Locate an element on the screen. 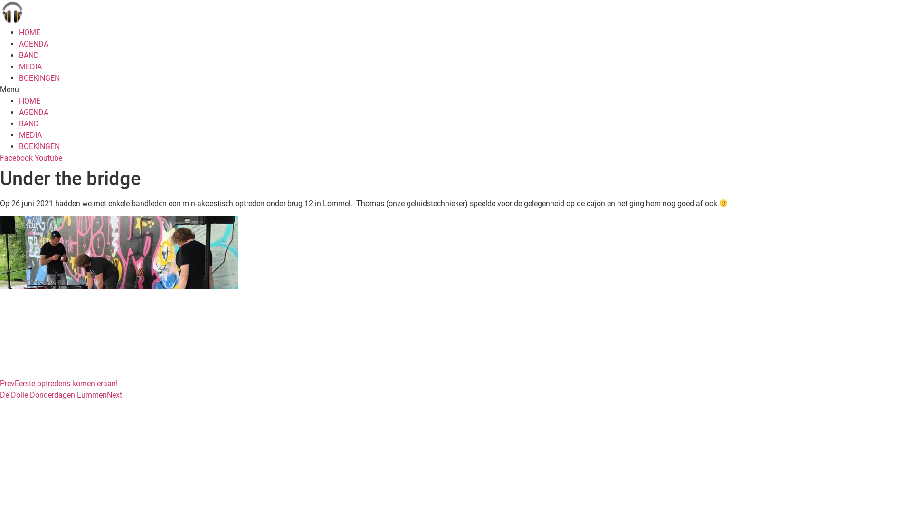 This screenshot has height=513, width=912. Youtube is located at coordinates (48, 158).